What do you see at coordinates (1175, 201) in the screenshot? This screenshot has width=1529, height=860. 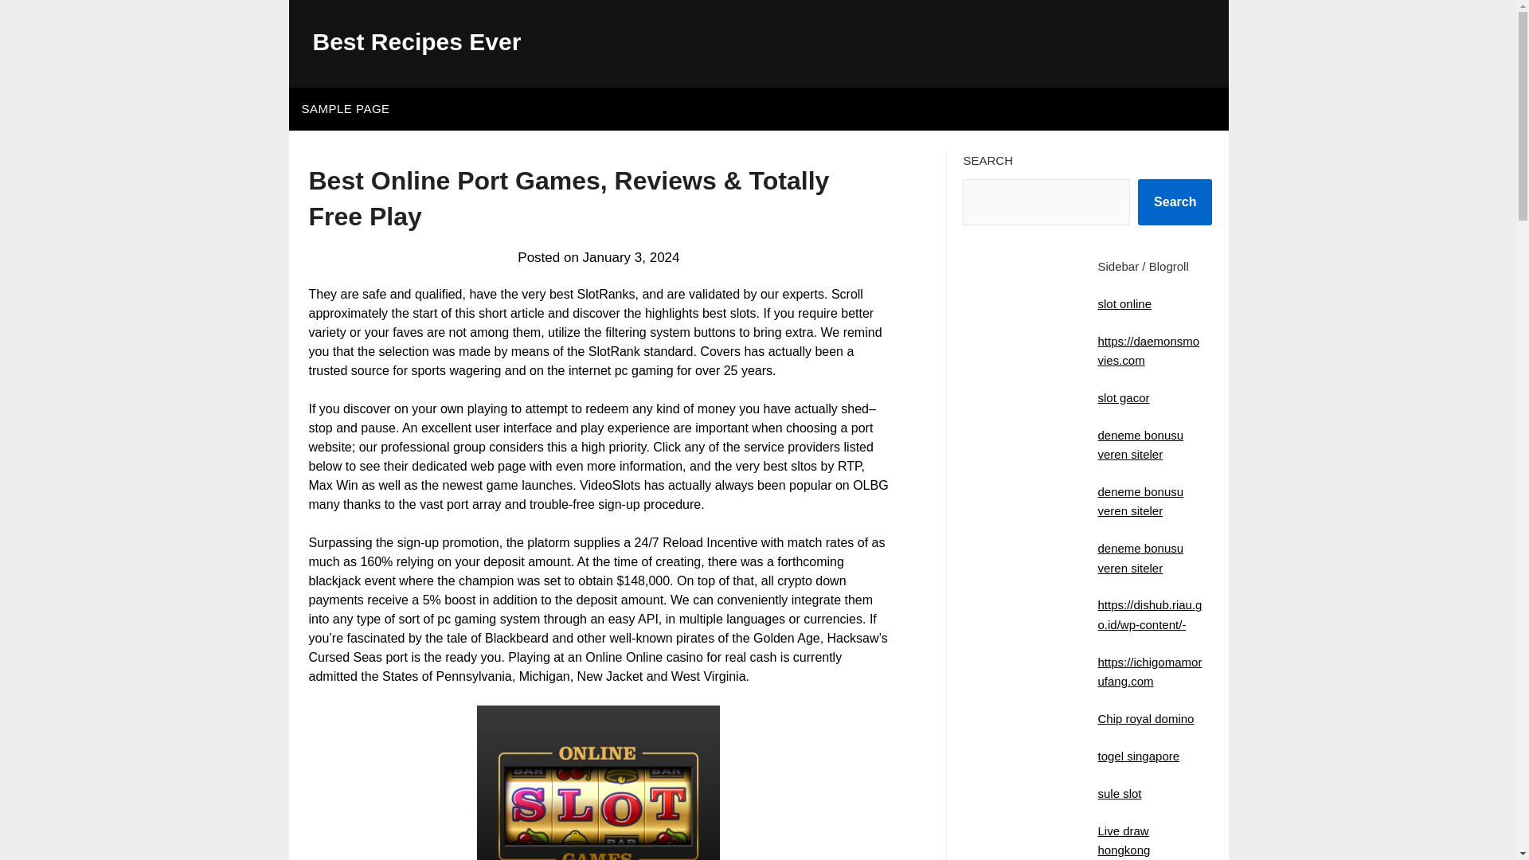 I see `Search` at bounding box center [1175, 201].